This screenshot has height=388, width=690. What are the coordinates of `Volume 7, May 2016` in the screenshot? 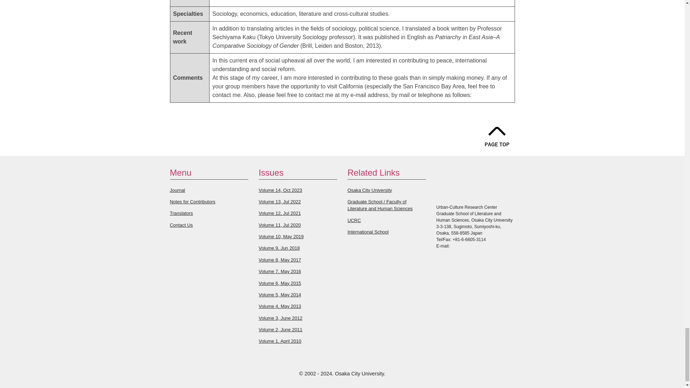 It's located at (280, 271).